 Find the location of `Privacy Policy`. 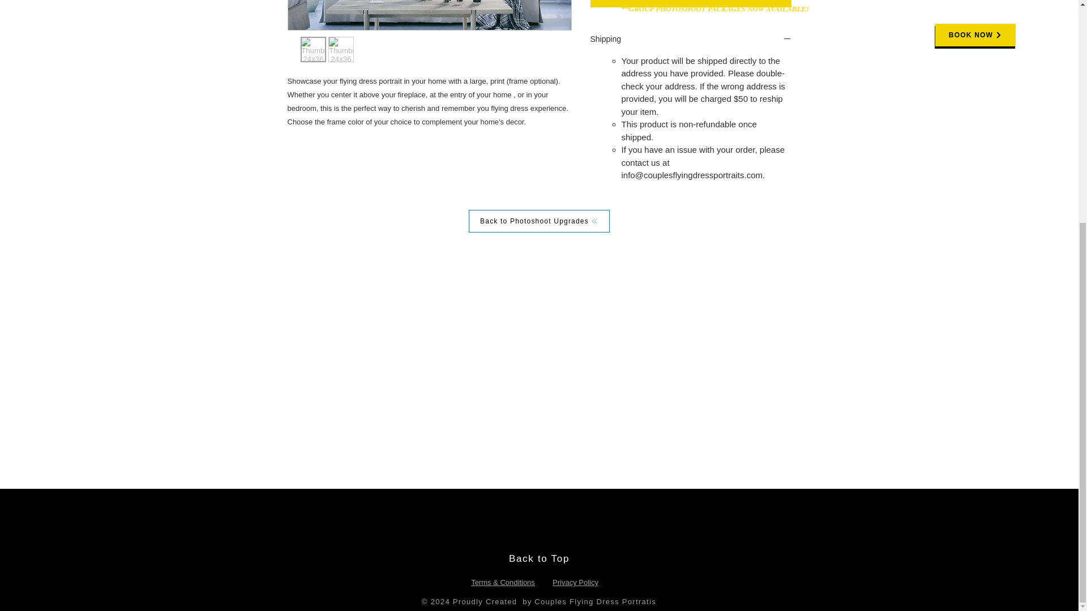

Privacy Policy is located at coordinates (575, 582).